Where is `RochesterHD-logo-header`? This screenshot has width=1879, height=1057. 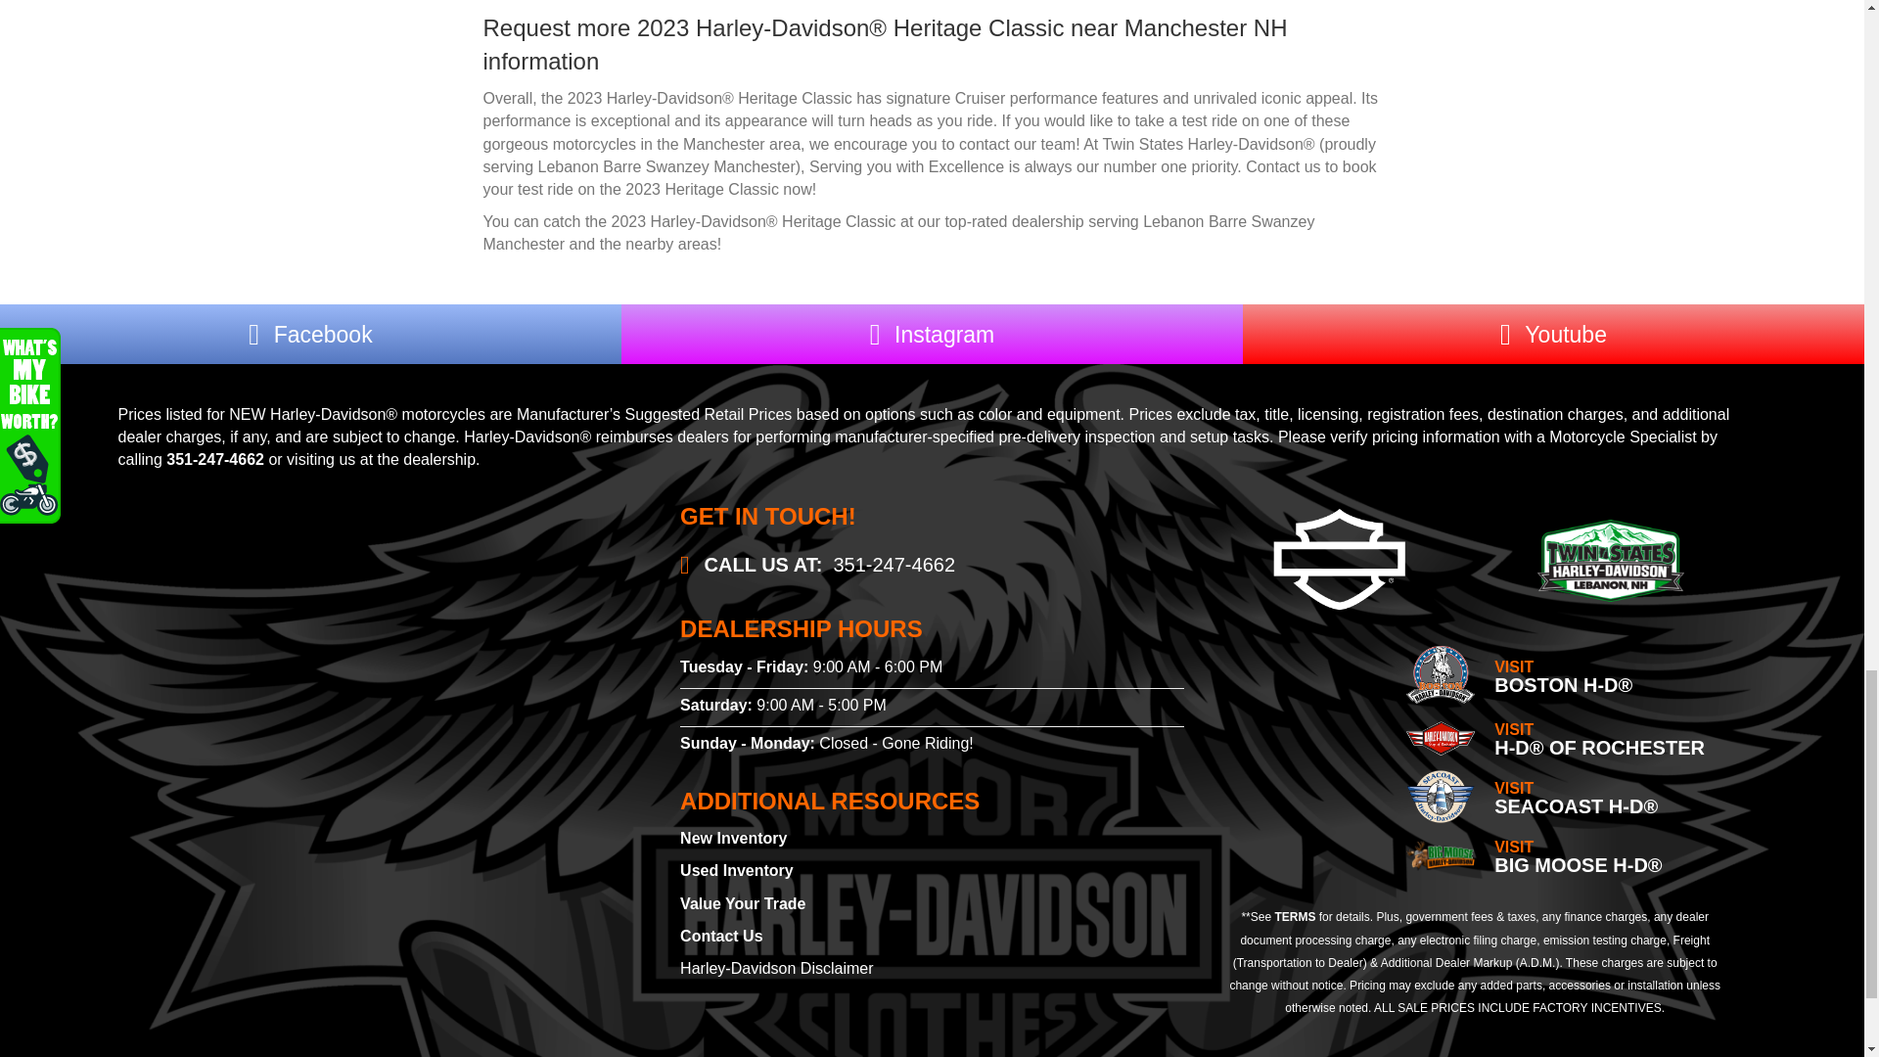 RochesterHD-logo-header is located at coordinates (1441, 738).